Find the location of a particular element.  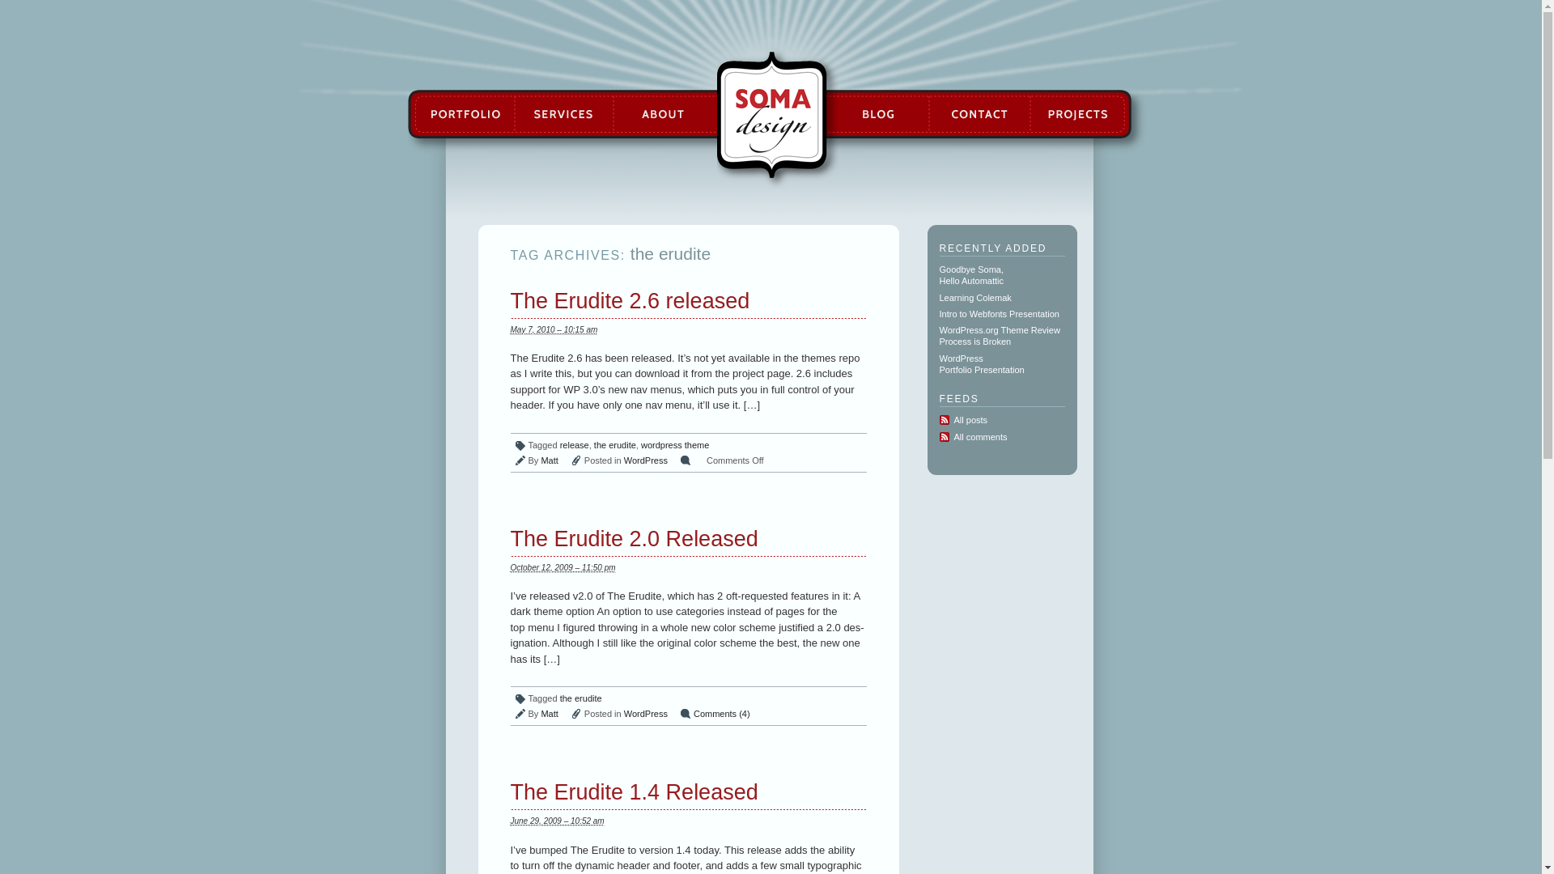

the erudite is located at coordinates (614, 445).